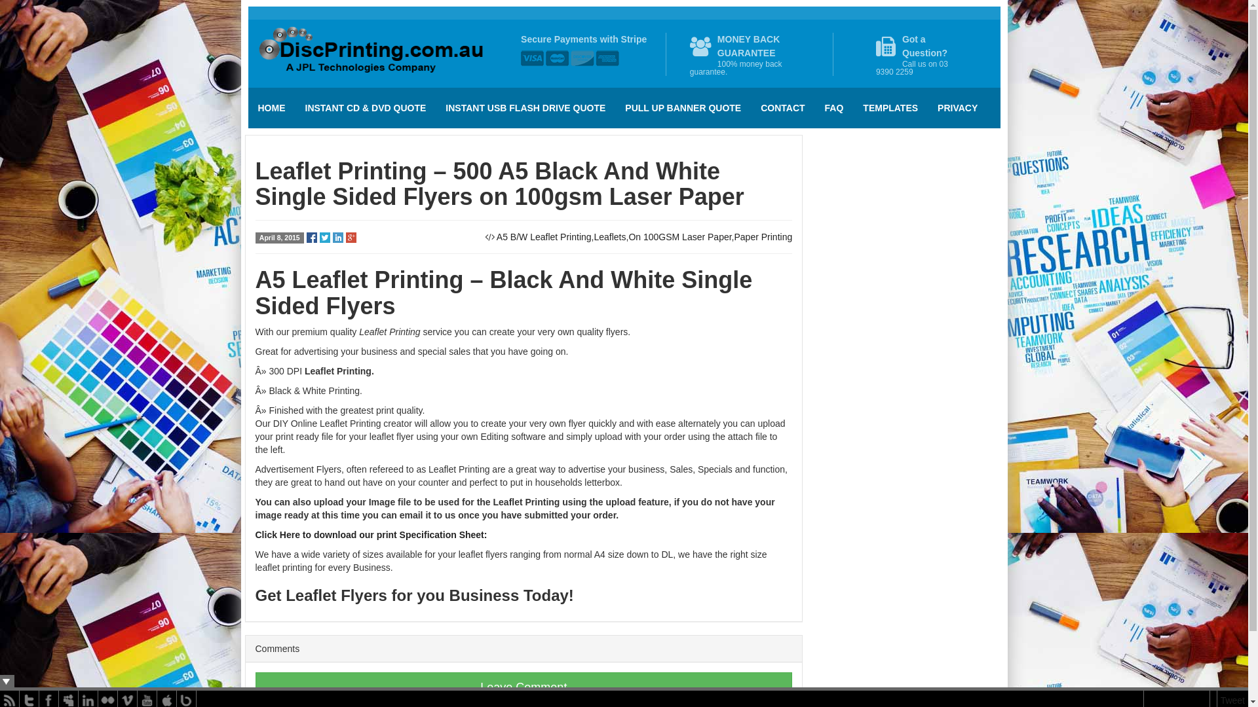 The width and height of the screenshot is (1258, 707). Describe the element at coordinates (372, 535) in the screenshot. I see `Click Here to download our print Specification Sheet:` at that location.